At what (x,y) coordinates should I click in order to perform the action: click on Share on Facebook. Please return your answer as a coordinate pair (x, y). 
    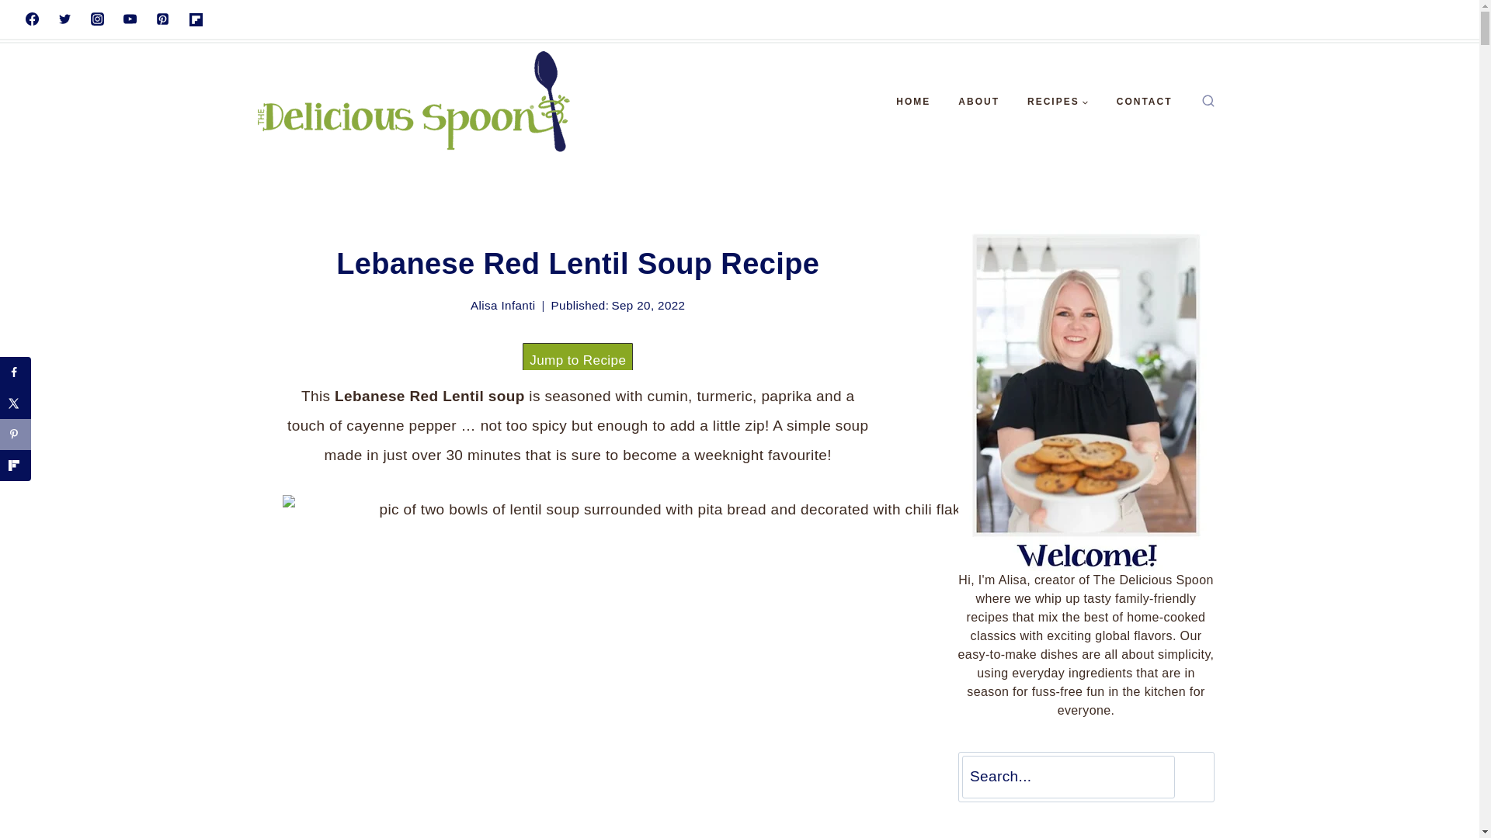
    Looking at the image, I should click on (16, 372).